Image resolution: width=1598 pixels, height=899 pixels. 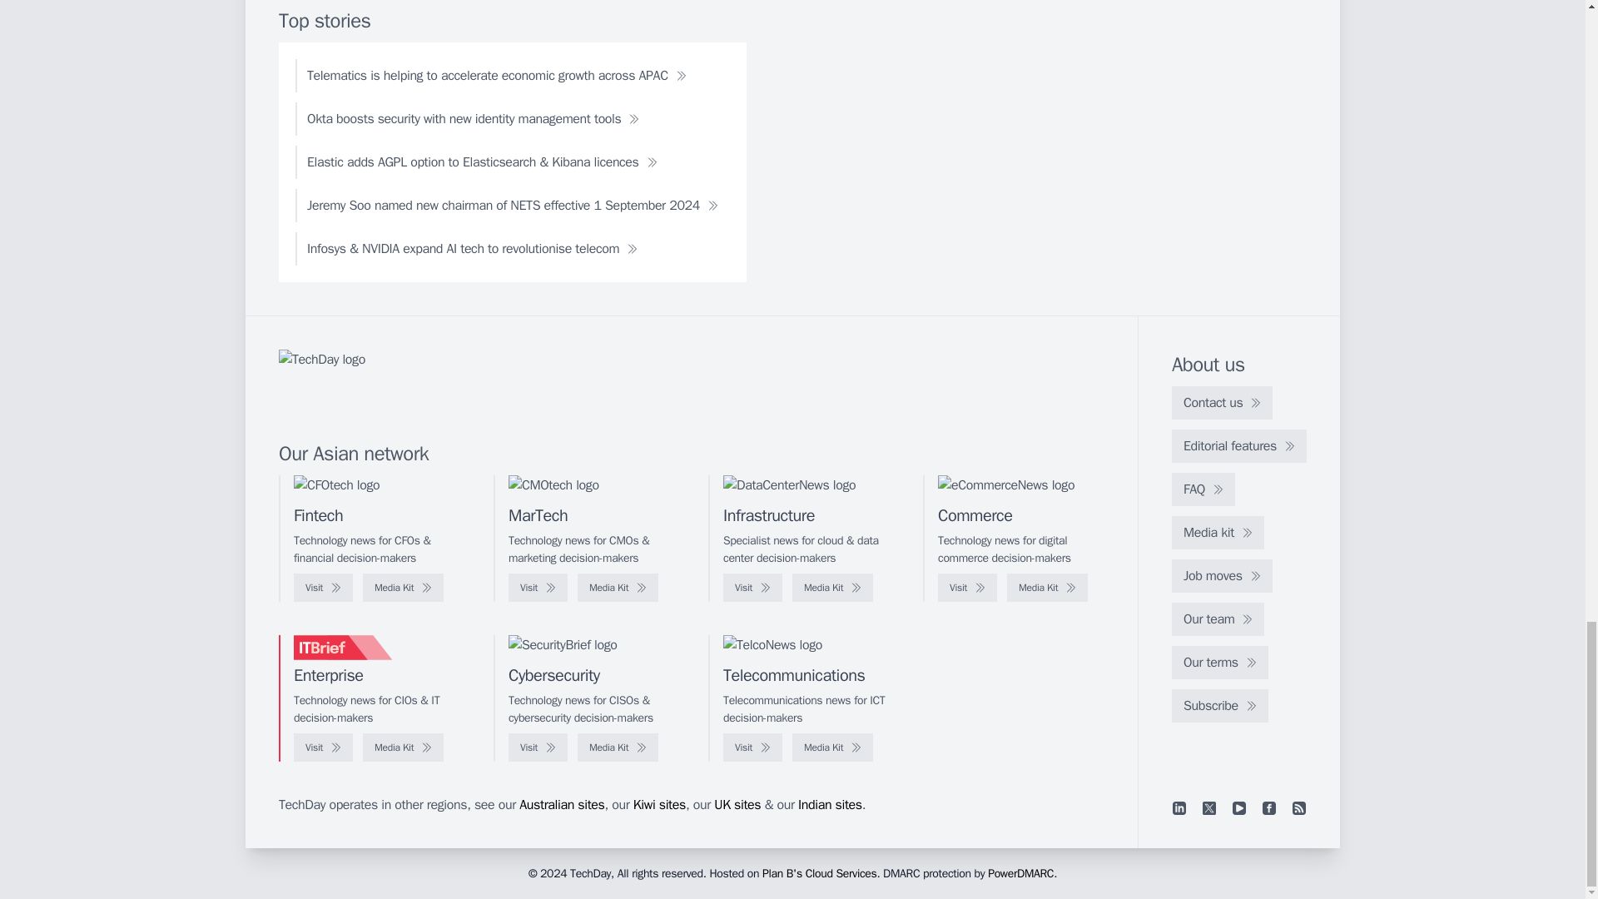 I want to click on Visit, so click(x=538, y=588).